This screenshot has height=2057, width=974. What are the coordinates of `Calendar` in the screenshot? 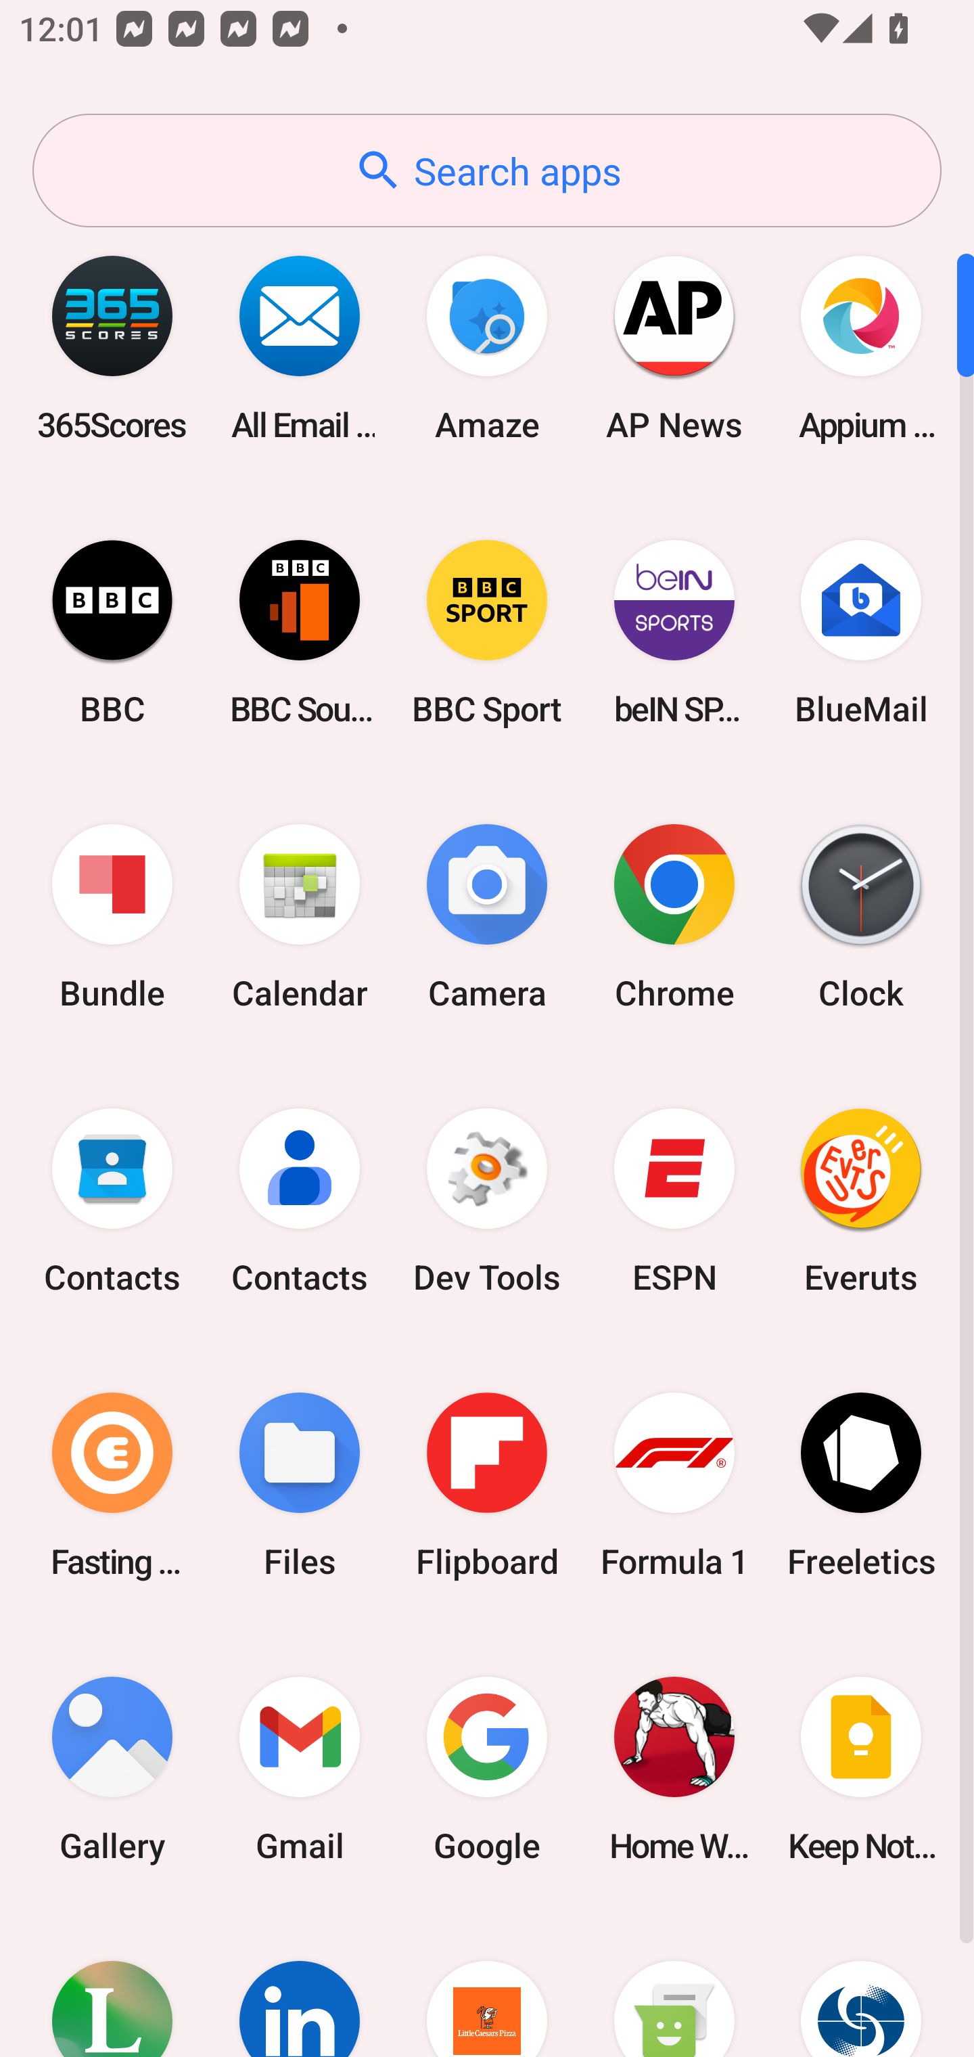 It's located at (300, 918).